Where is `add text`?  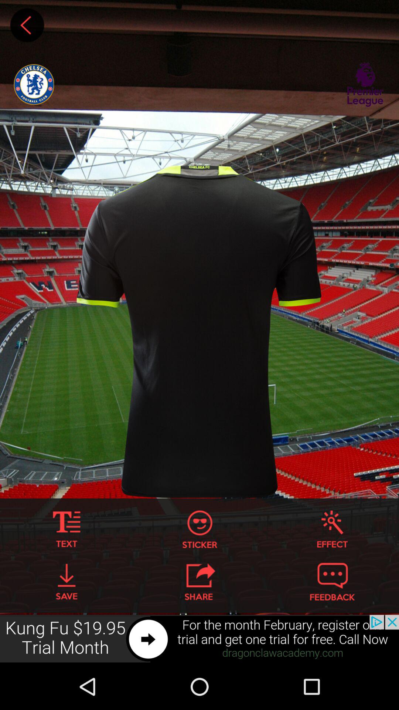
add text is located at coordinates (66, 530).